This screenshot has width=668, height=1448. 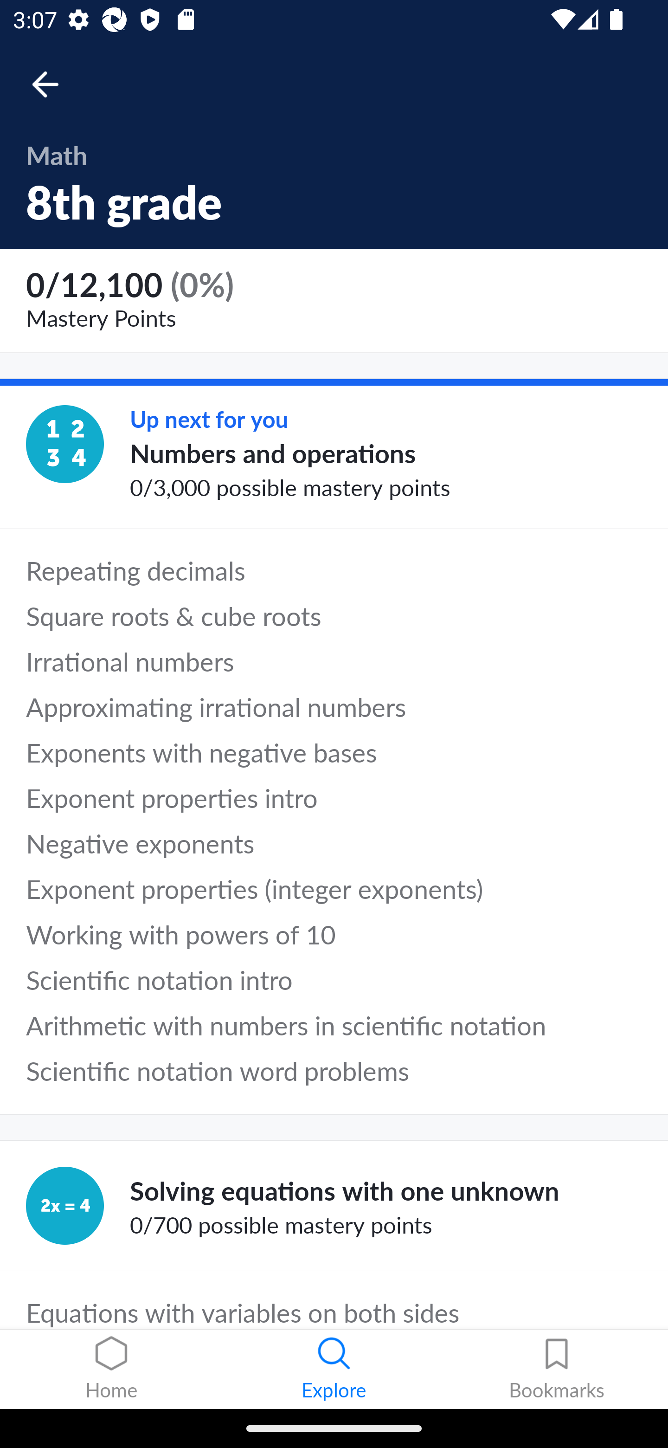 I want to click on Back, so click(x=54, y=84).